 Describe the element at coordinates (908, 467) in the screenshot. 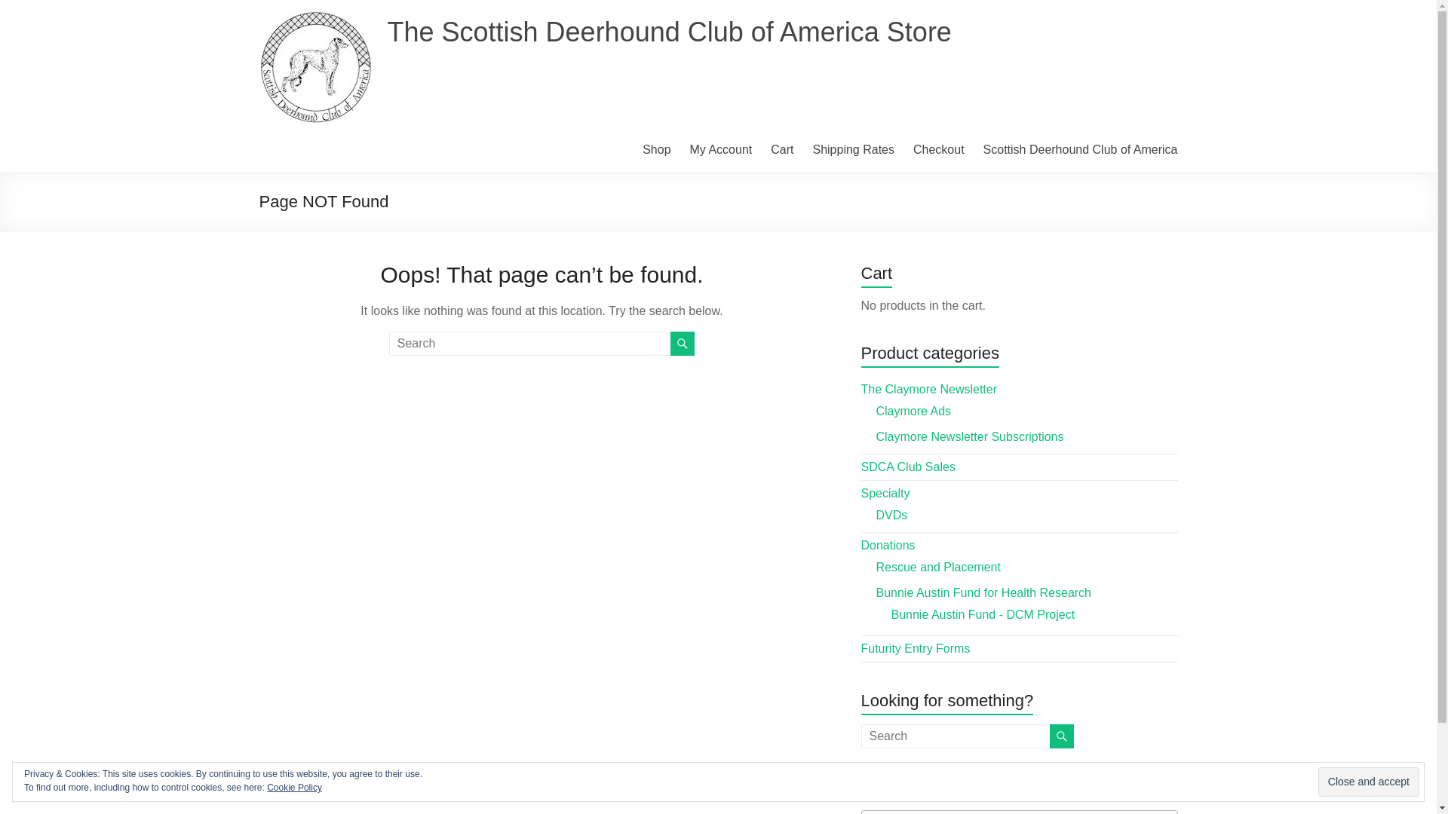

I see `SDCA Club Sales` at that location.